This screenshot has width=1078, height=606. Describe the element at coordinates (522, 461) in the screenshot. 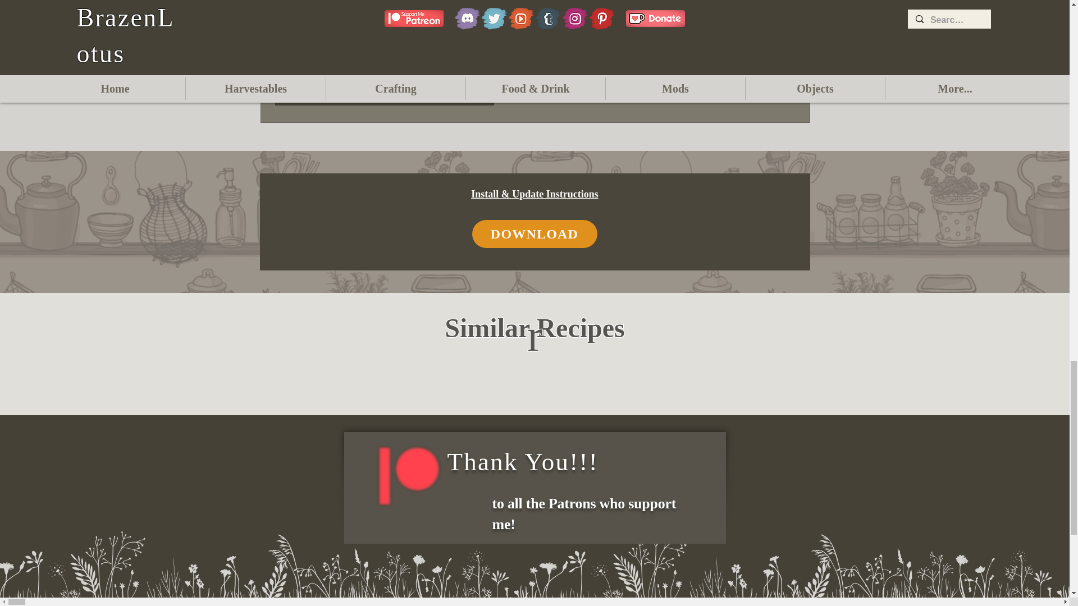

I see `Thank You!!!` at that location.